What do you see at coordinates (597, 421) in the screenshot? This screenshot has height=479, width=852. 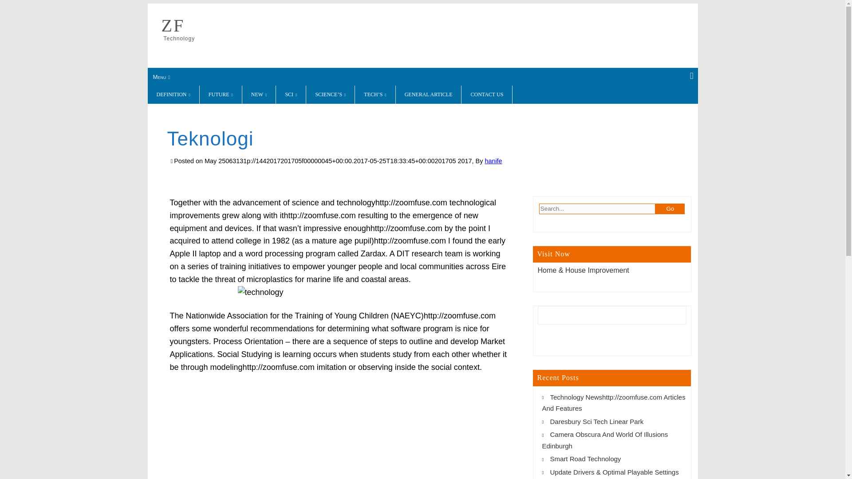 I see `Daresbury Sci Tech Linear Park` at bounding box center [597, 421].